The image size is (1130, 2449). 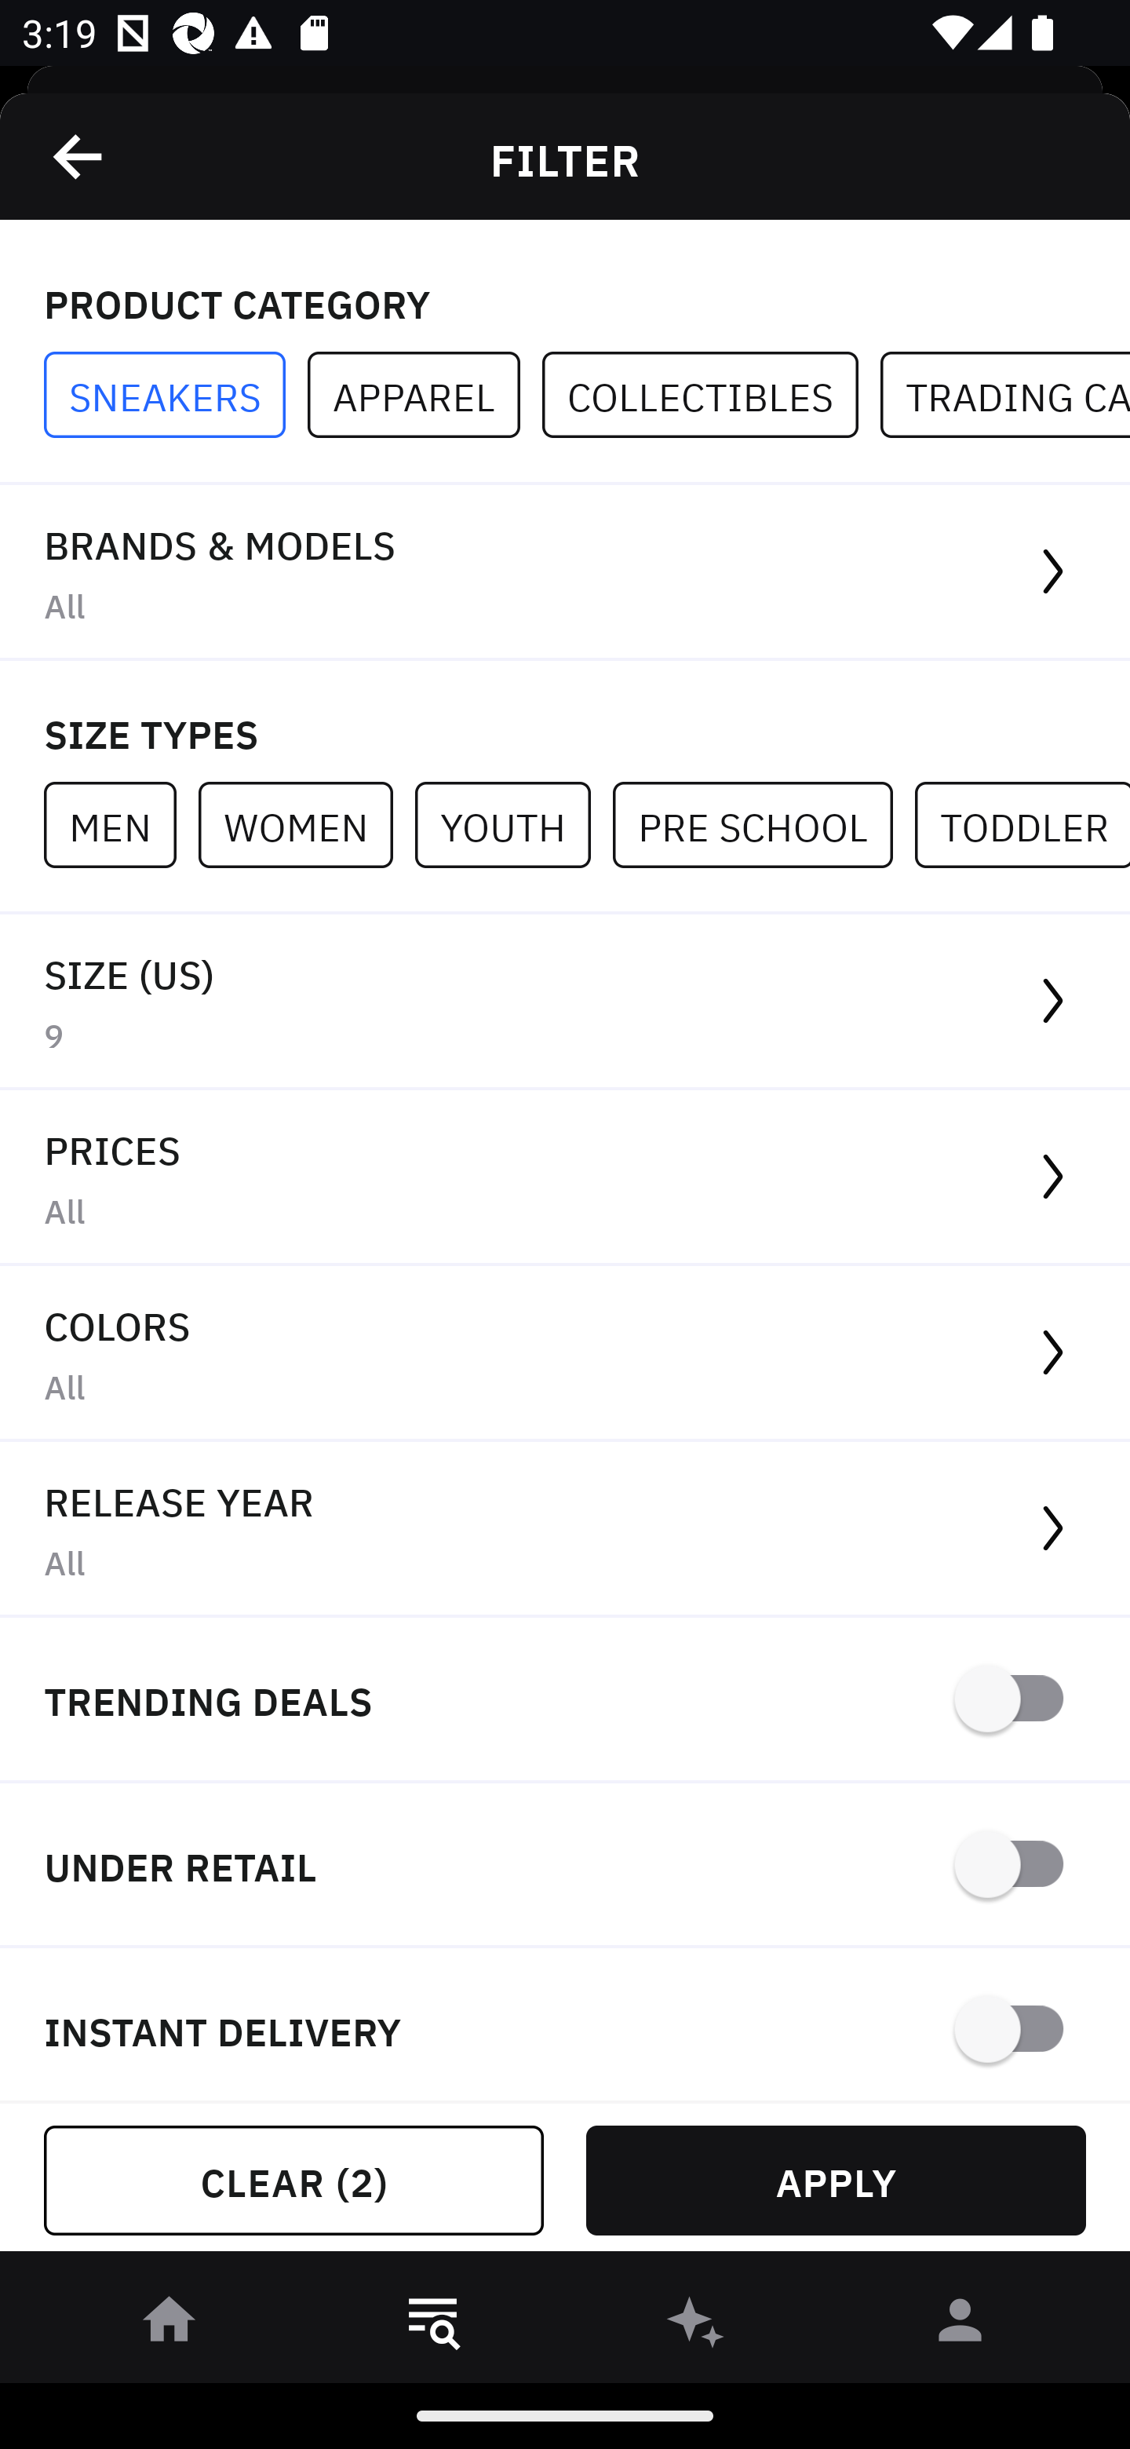 I want to click on PRE SCHOOL, so click(x=764, y=824).